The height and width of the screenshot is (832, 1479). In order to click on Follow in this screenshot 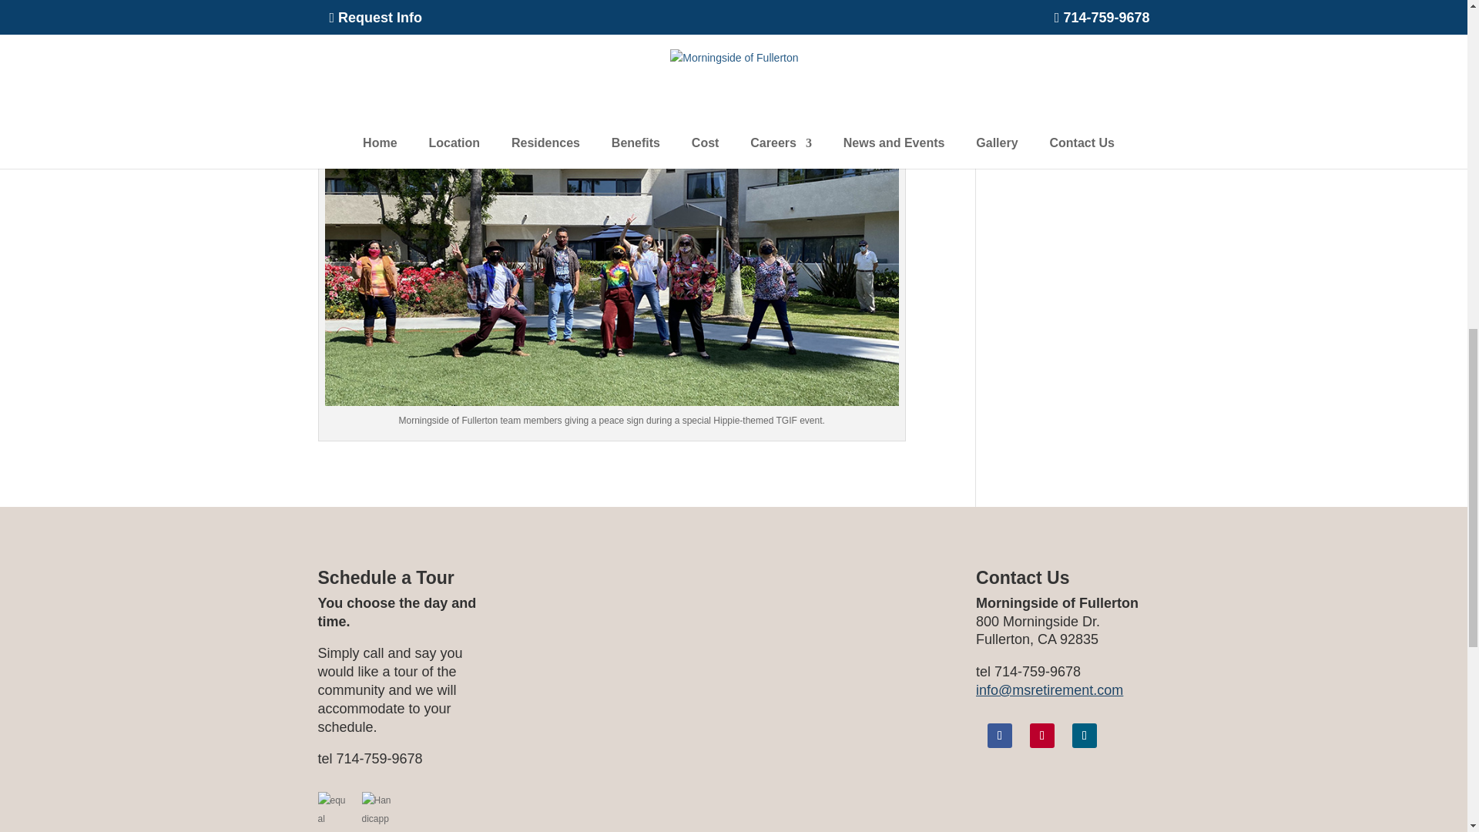, I will do `click(1085, 735)`.